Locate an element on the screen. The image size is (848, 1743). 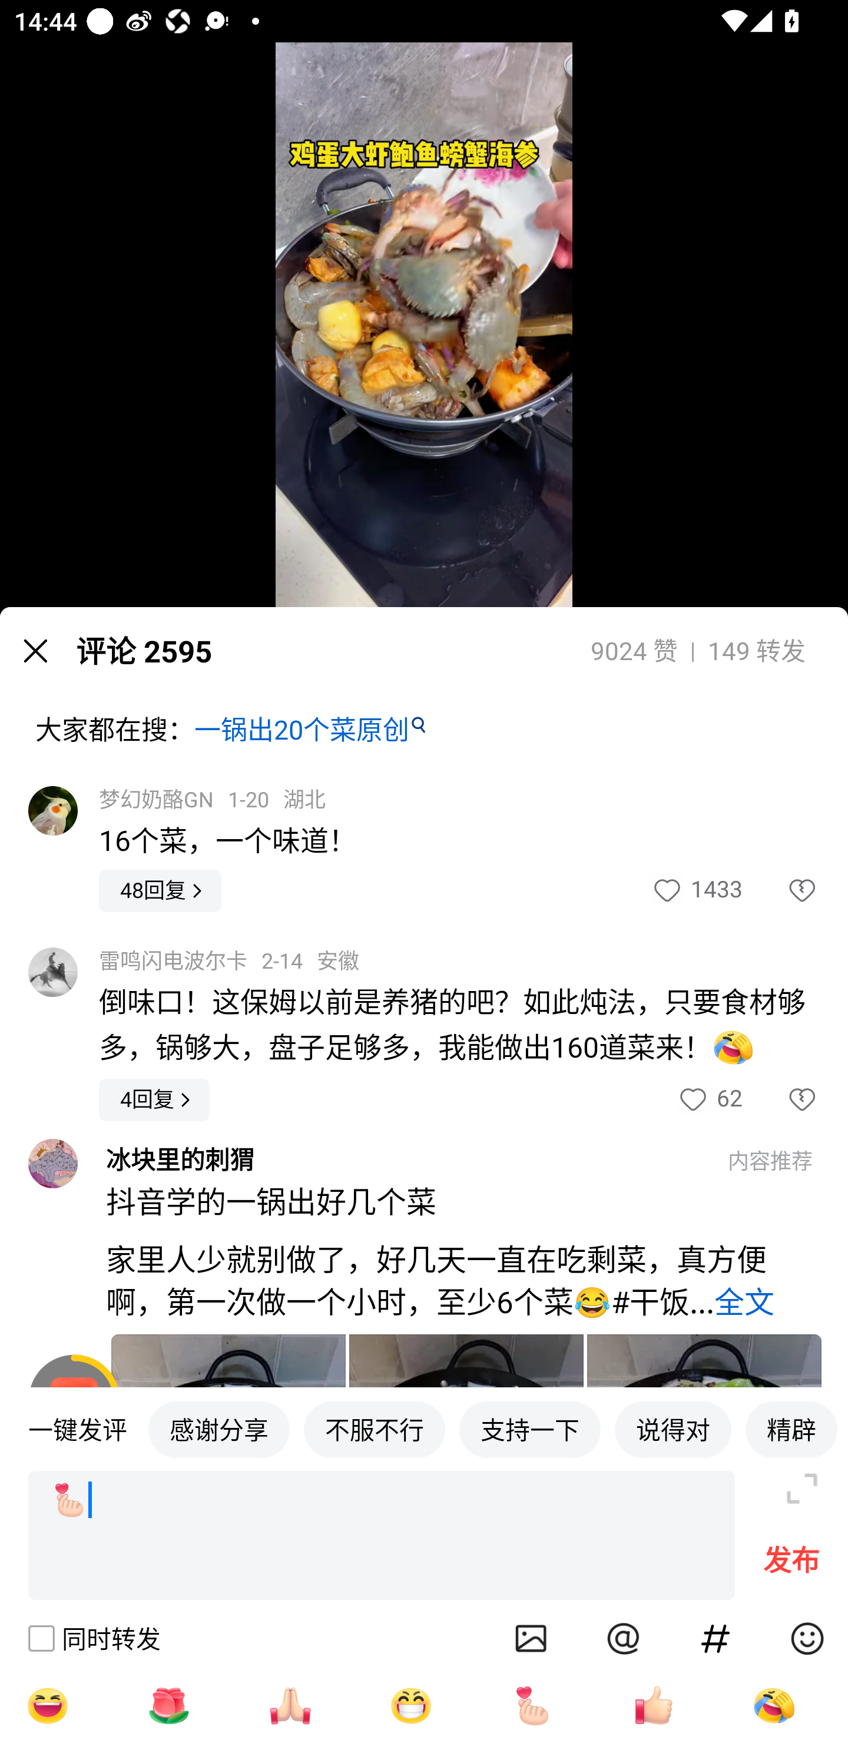
说得对 is located at coordinates (673, 1429).